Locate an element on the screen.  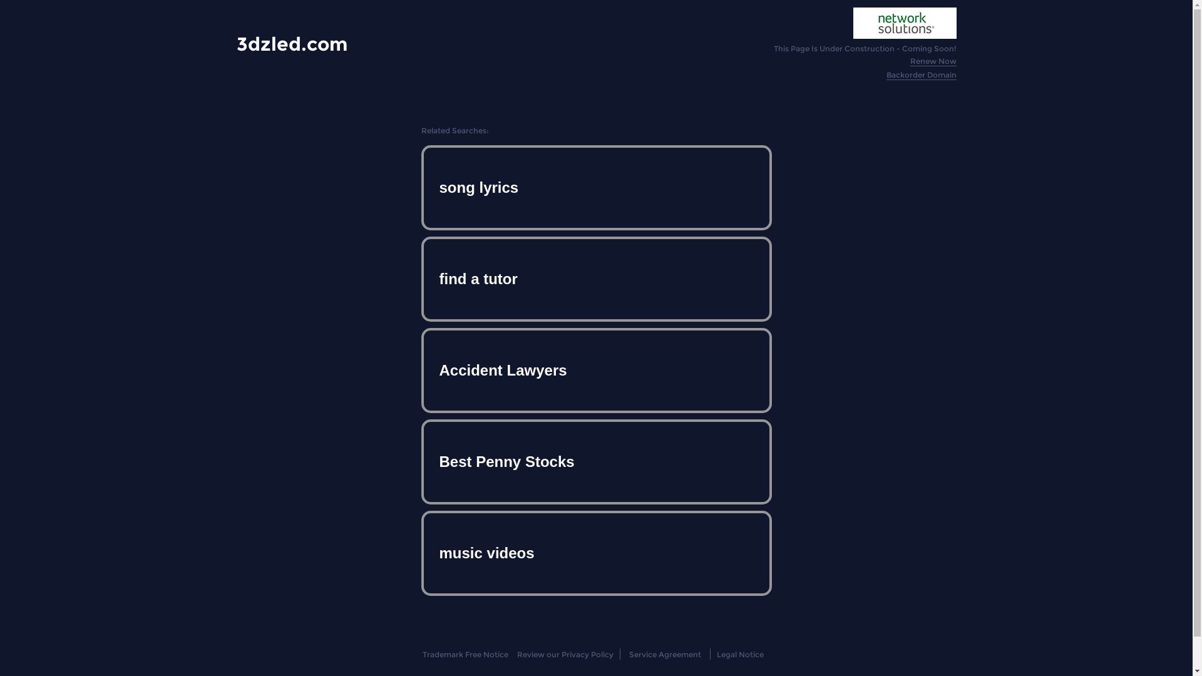
Legal Notice is located at coordinates (740, 655).